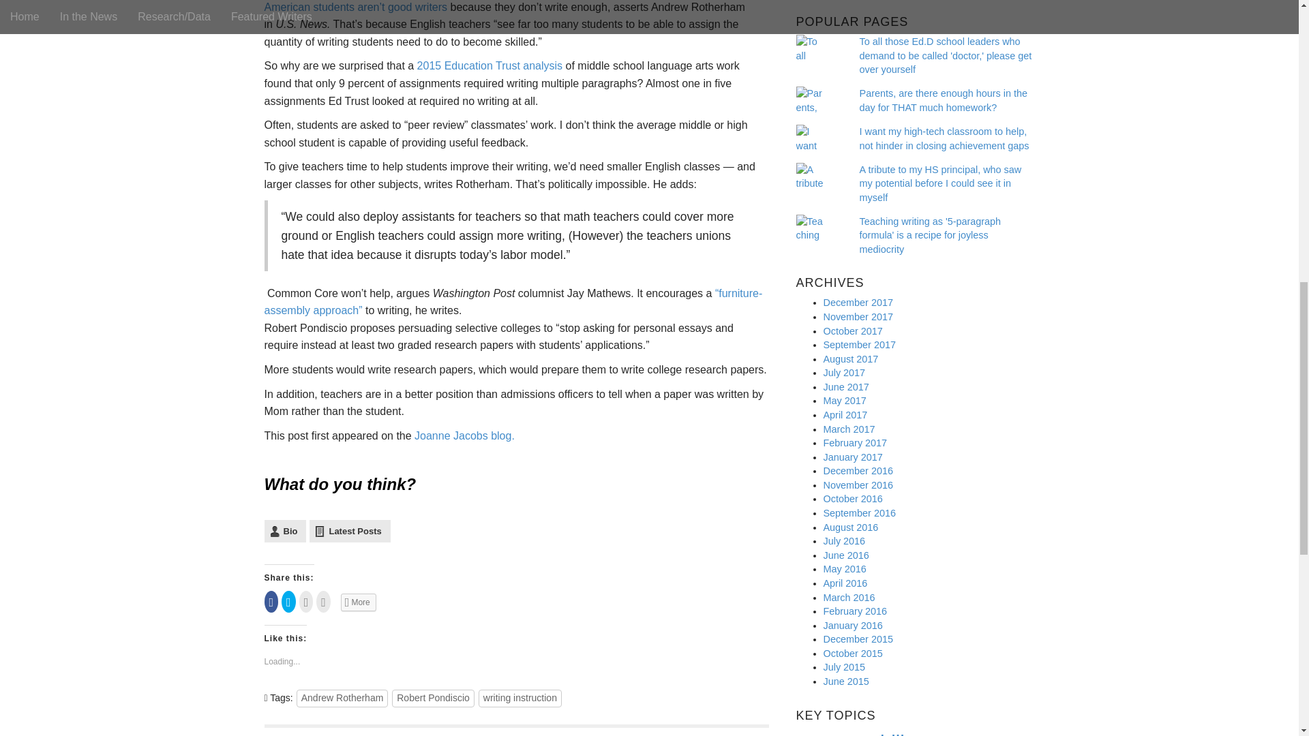 The image size is (1309, 736). Describe the element at coordinates (463, 435) in the screenshot. I see `Joanne Jacobs blog.` at that location.